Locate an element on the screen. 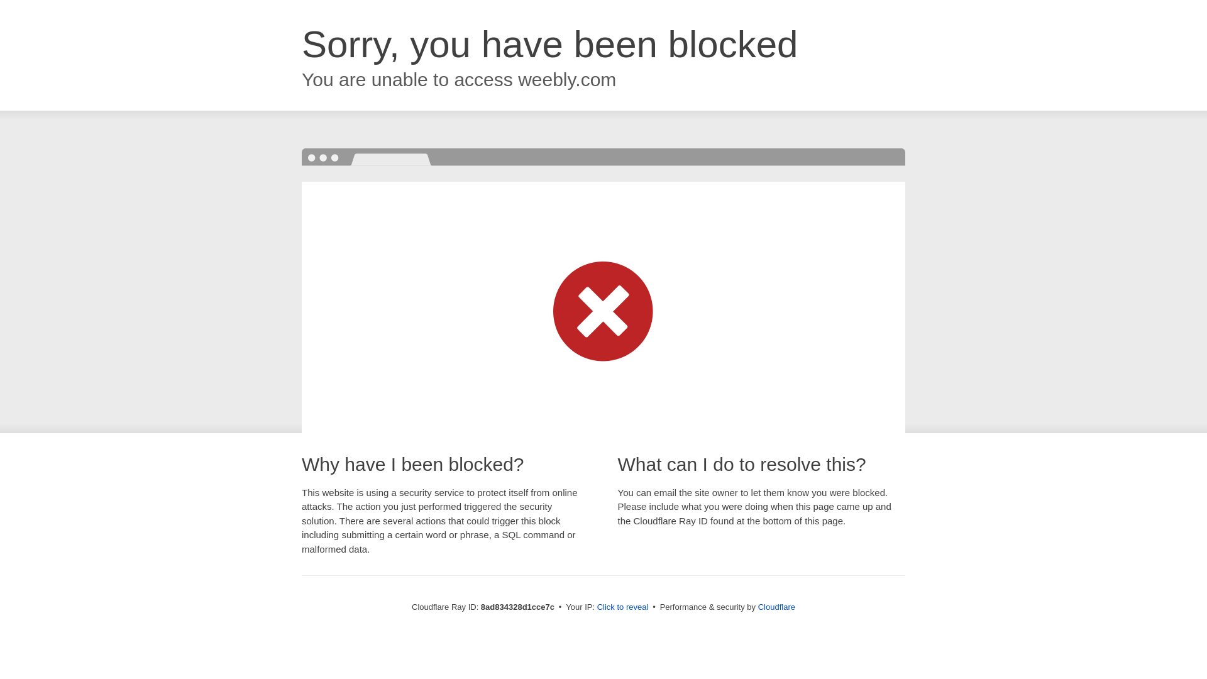 The width and height of the screenshot is (1207, 679). Cloudflare is located at coordinates (776, 607).